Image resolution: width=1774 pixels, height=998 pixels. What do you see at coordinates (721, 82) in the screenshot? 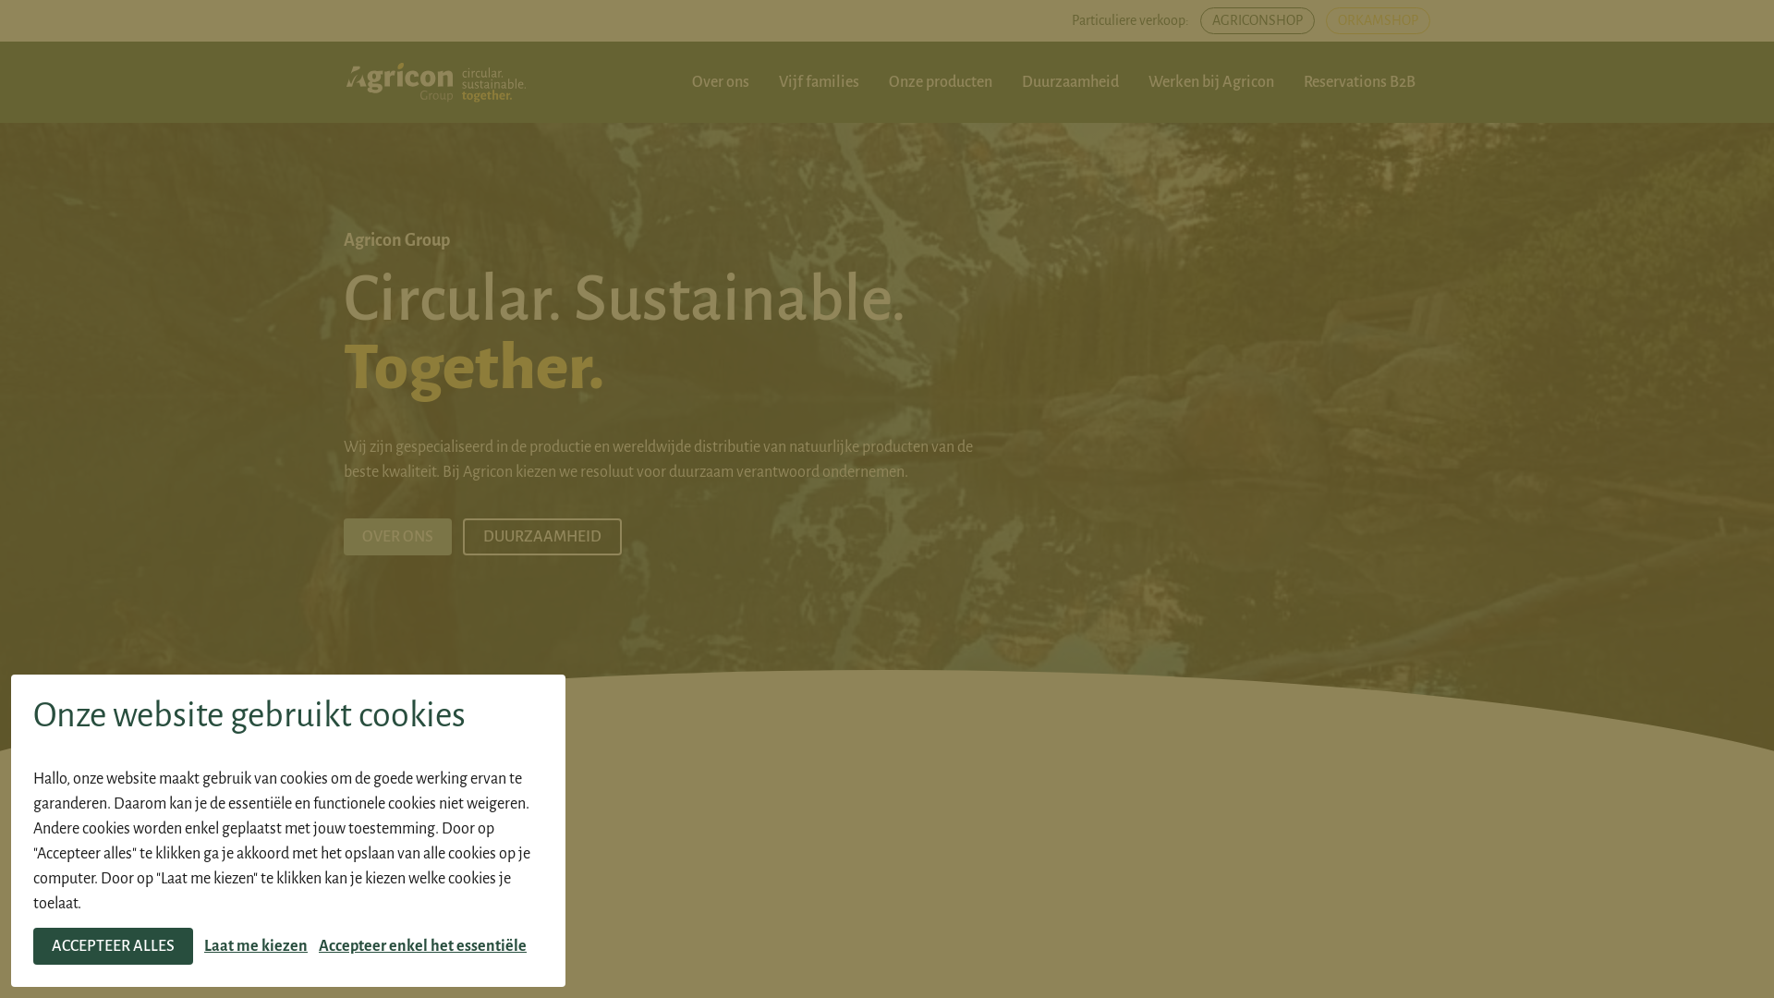
I see `Over ons` at bounding box center [721, 82].